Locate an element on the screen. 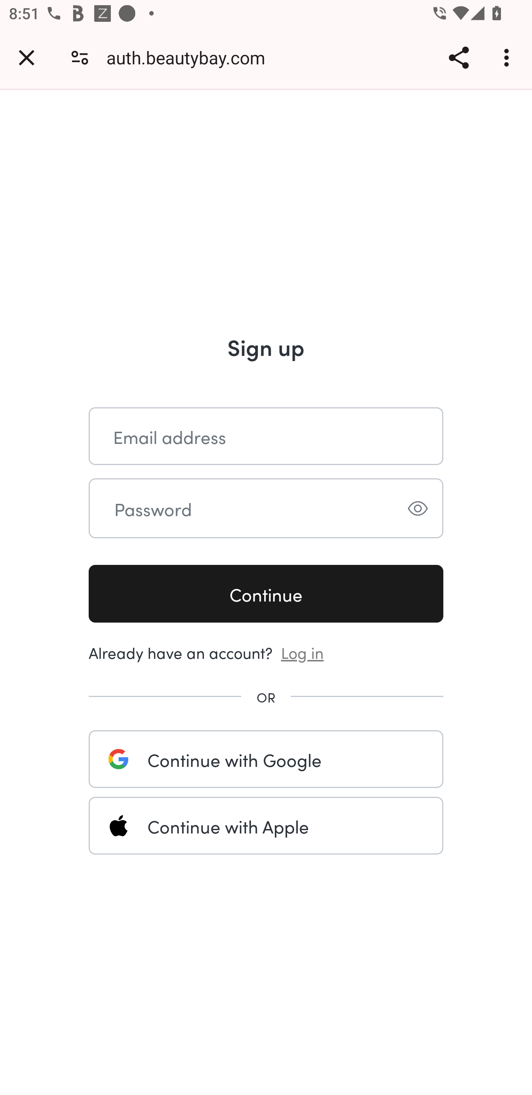 This screenshot has width=532, height=1095. Customize and control Google Chrome is located at coordinates (508, 57).